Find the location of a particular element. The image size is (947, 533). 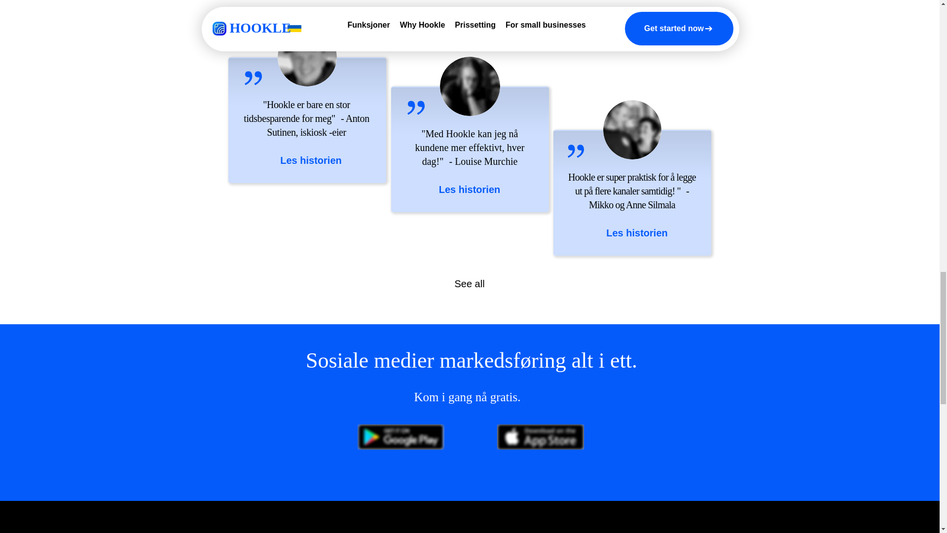

Les historien is located at coordinates (311, 160).